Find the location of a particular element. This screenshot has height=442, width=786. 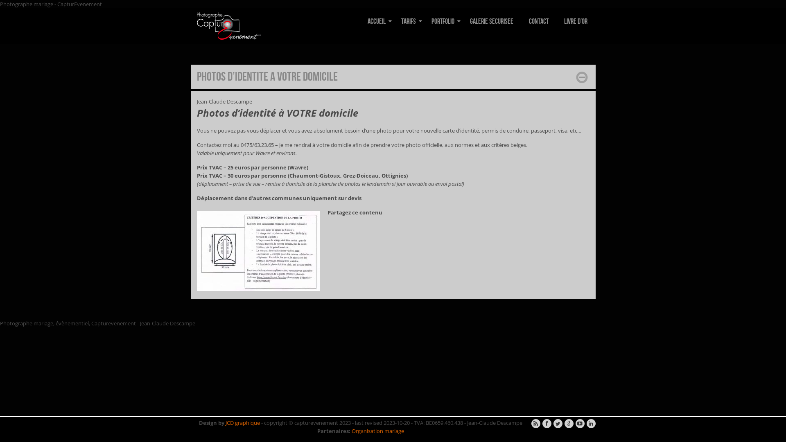

Tarifs is located at coordinates (409, 22).